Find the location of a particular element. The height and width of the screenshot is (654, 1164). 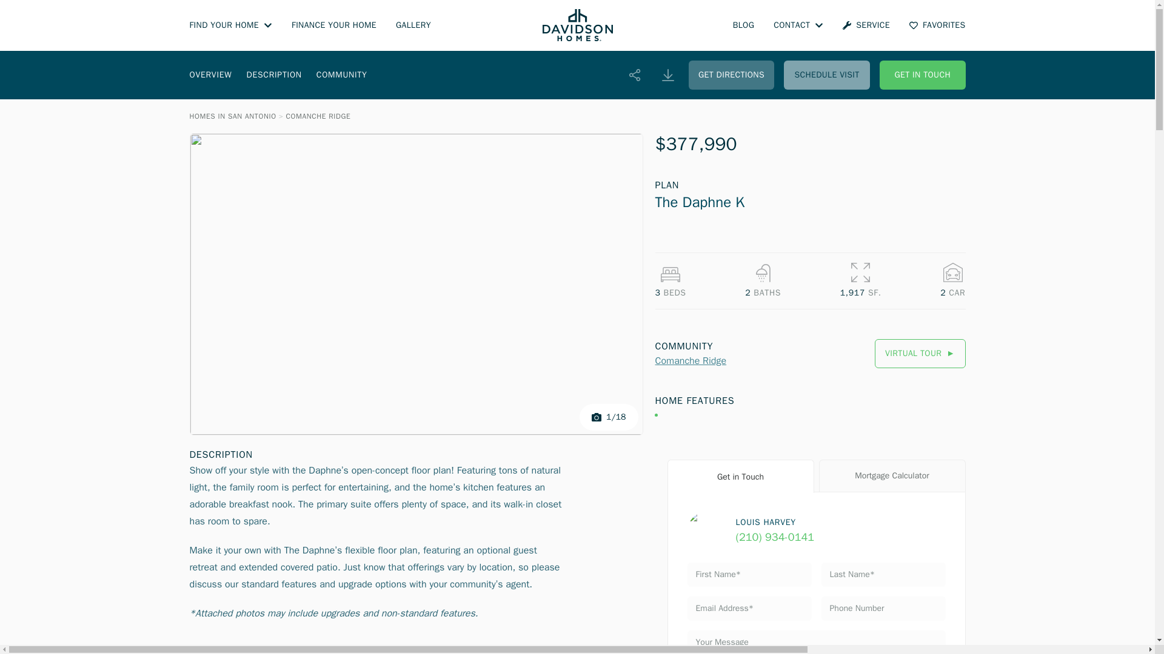

DESCRIPTION is located at coordinates (273, 74).